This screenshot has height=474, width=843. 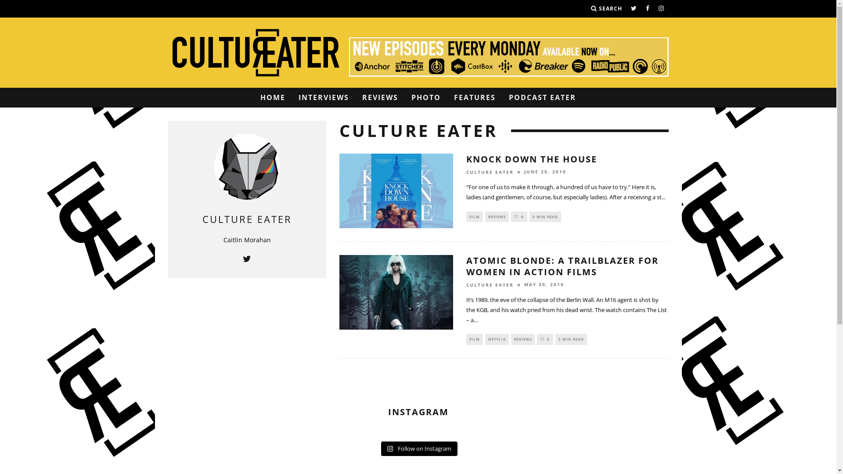 I want to click on NETFLIX, so click(x=497, y=339).